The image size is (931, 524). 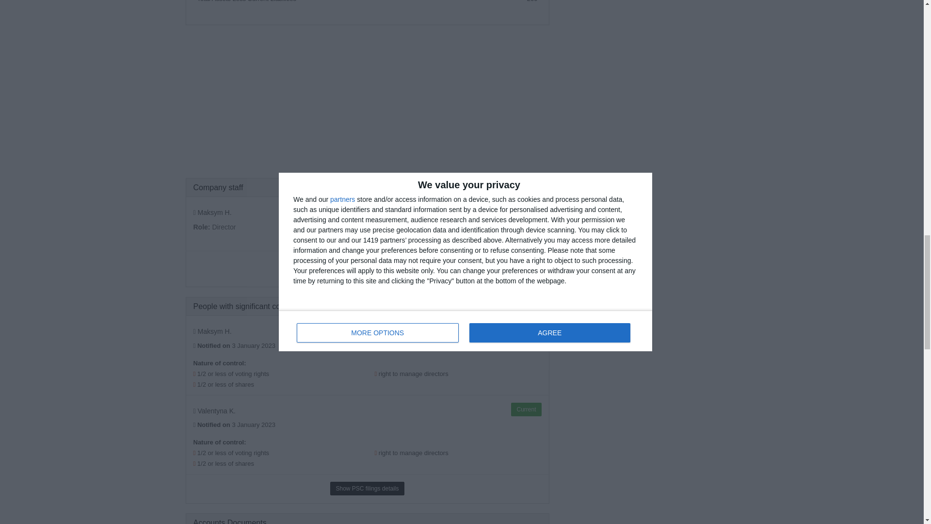 What do you see at coordinates (395, 265) in the screenshot?
I see `Show directors details` at bounding box center [395, 265].